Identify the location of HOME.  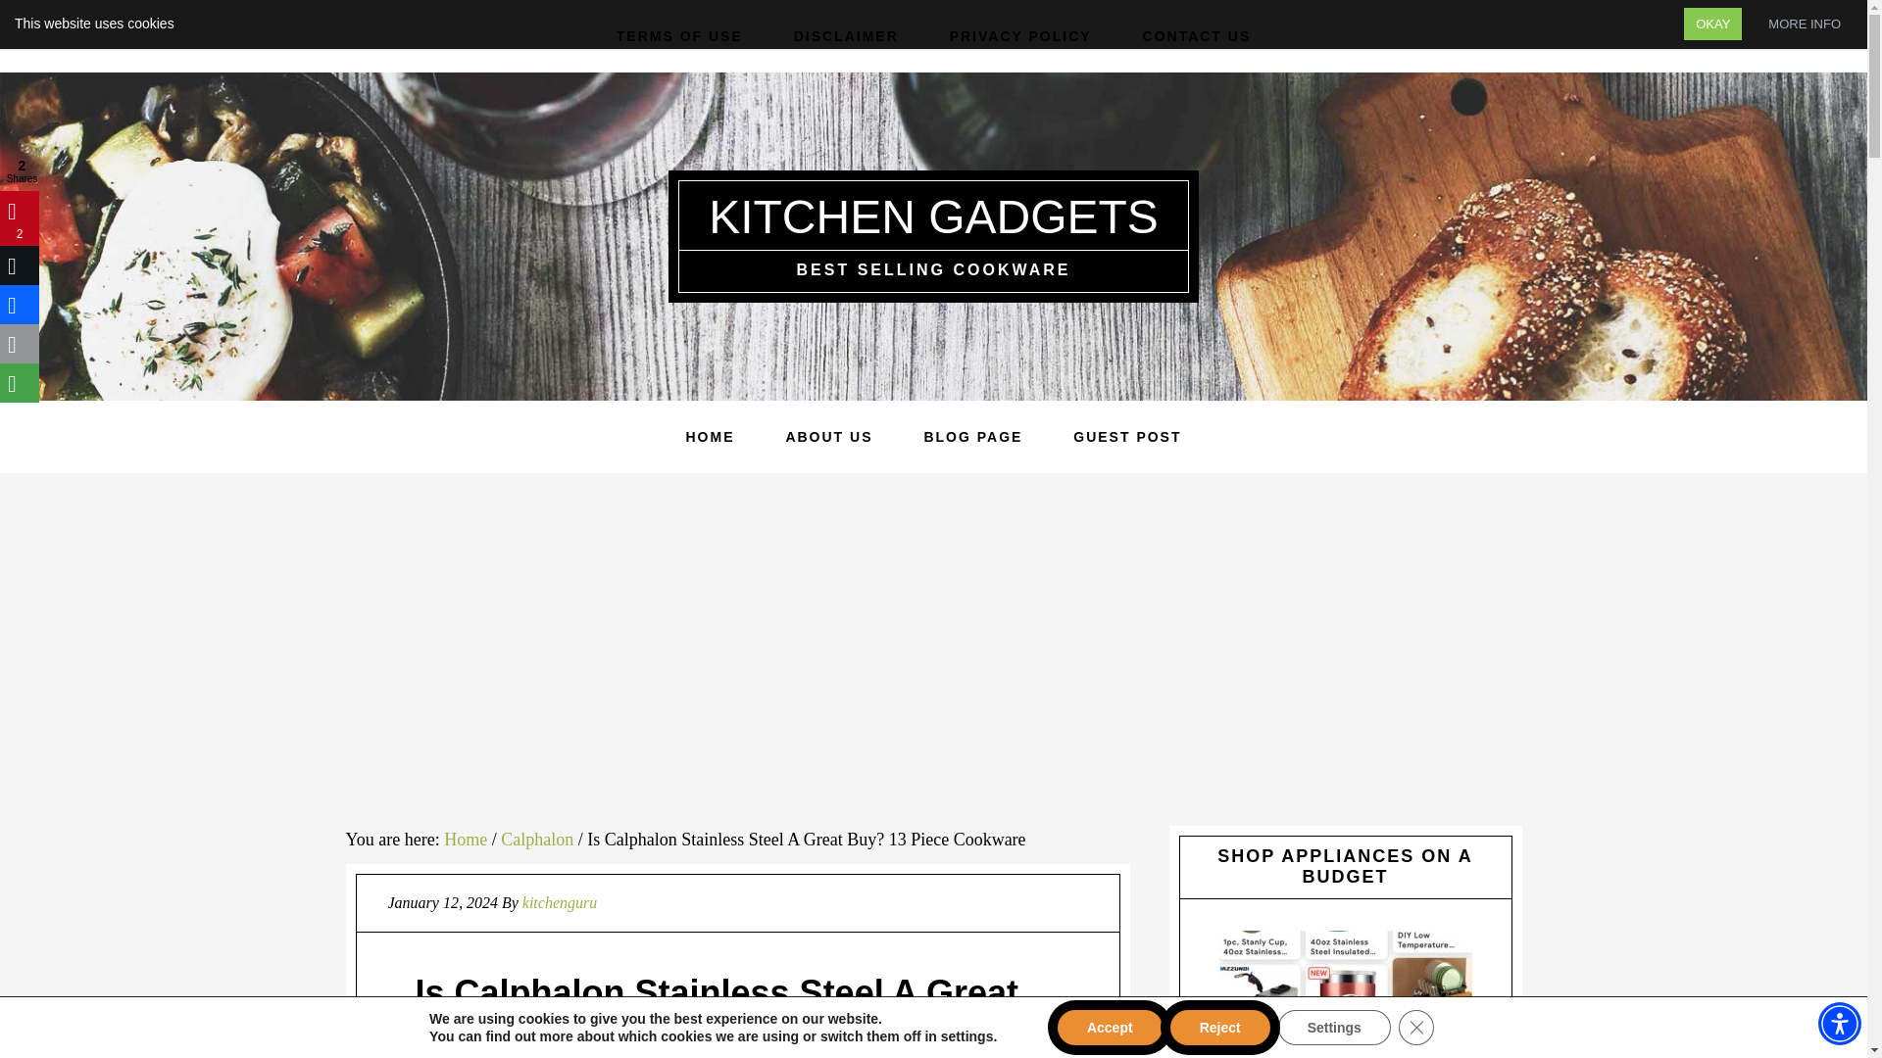
(710, 437).